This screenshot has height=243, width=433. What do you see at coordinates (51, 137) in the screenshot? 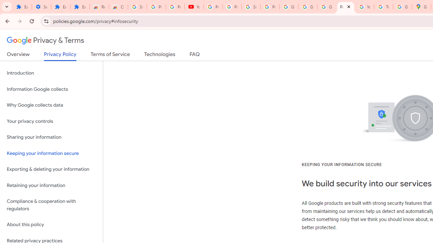
I see `Sharing your information` at bounding box center [51, 137].